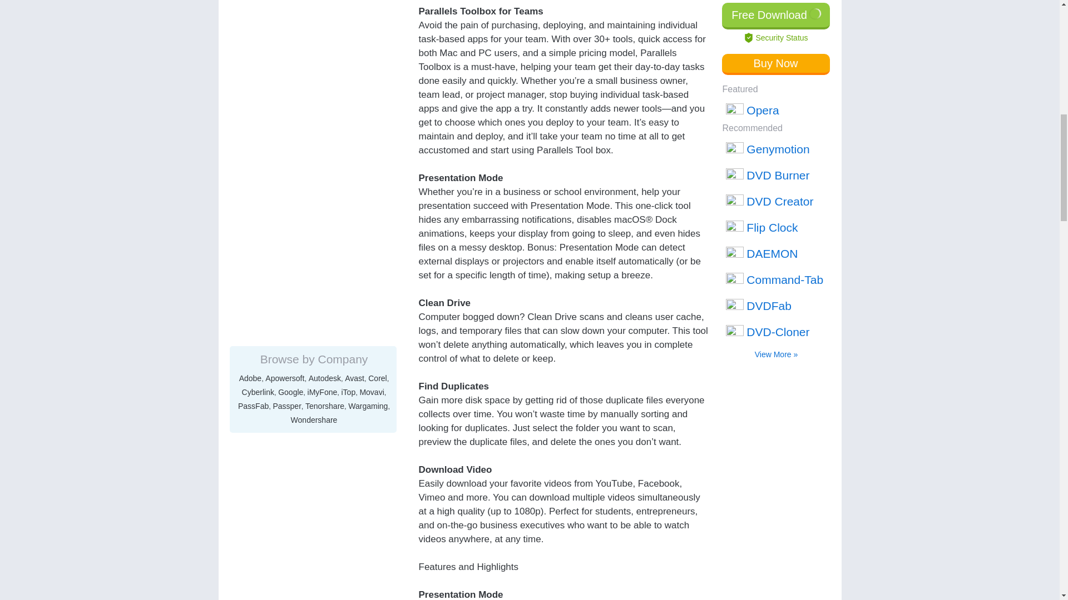  What do you see at coordinates (324, 64) in the screenshot?
I see `Autodesk` at bounding box center [324, 64].